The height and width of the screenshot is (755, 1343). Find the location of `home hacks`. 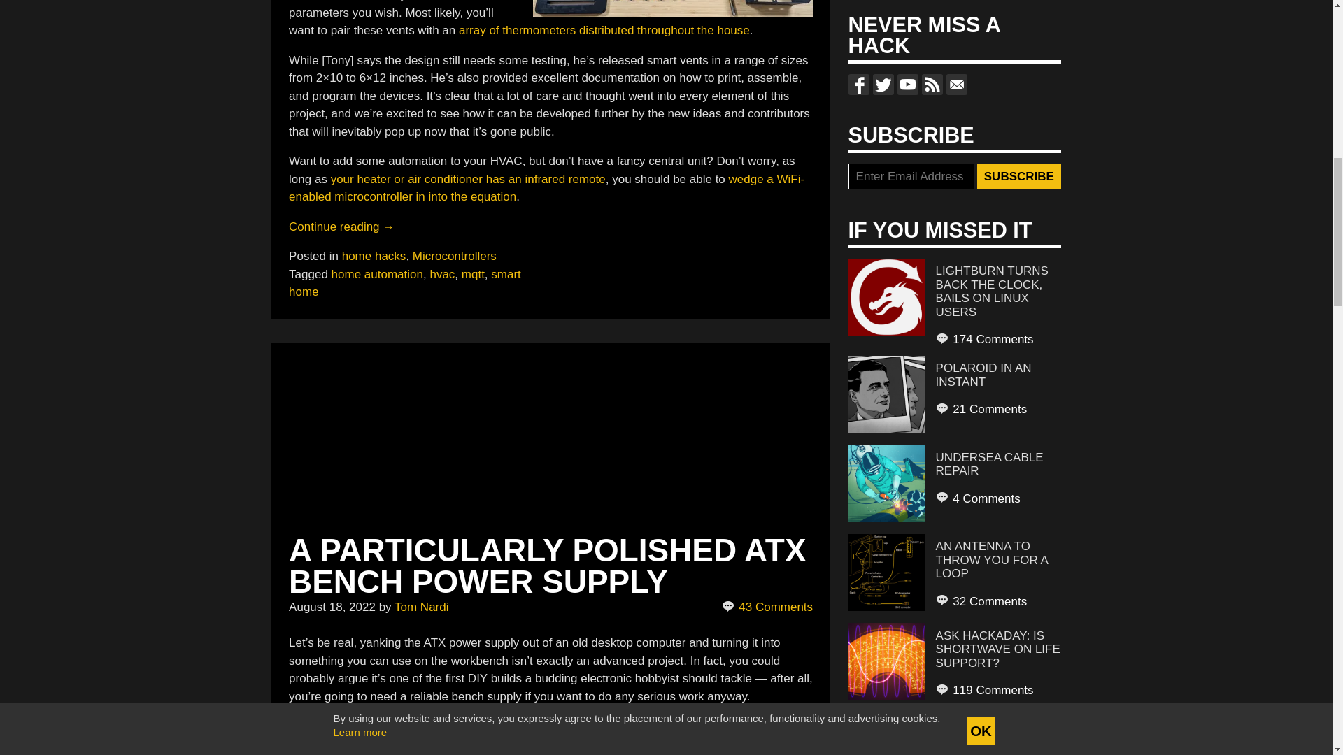

home hacks is located at coordinates (374, 256).